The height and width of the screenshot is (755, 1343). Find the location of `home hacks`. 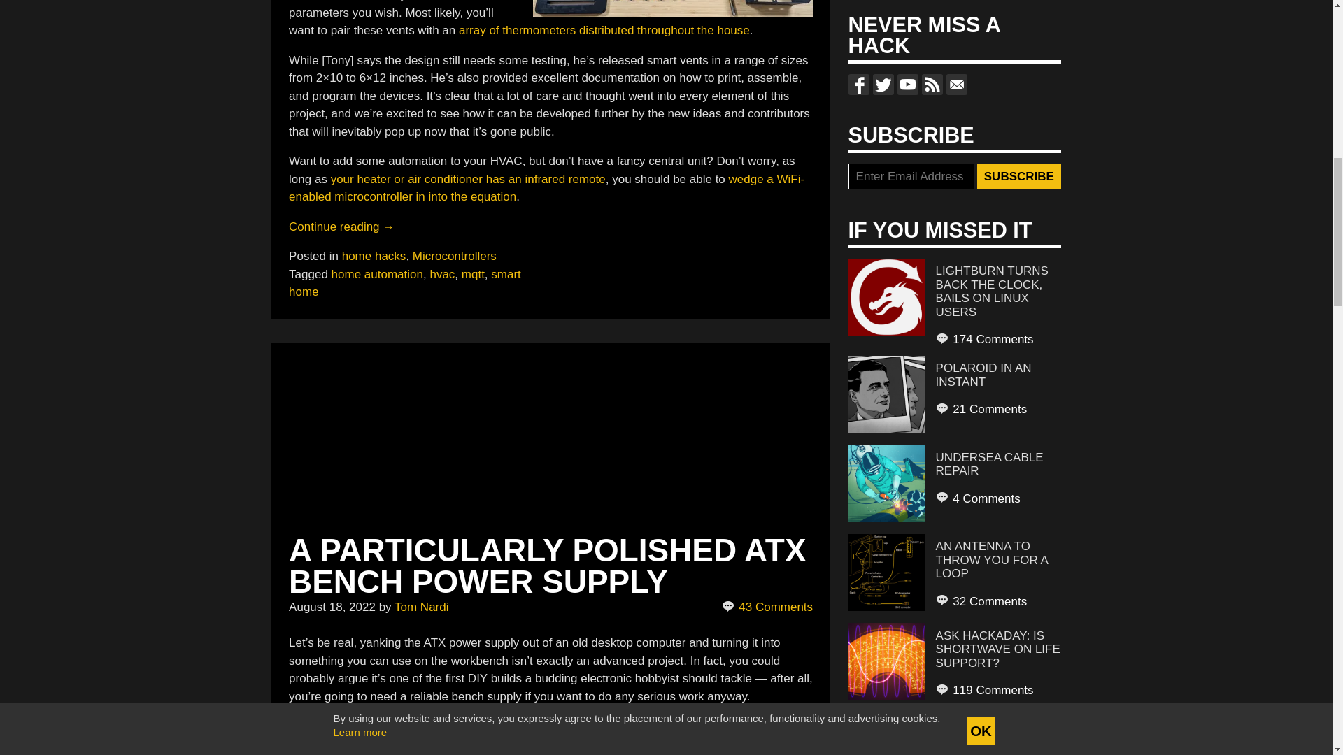

home hacks is located at coordinates (374, 256).